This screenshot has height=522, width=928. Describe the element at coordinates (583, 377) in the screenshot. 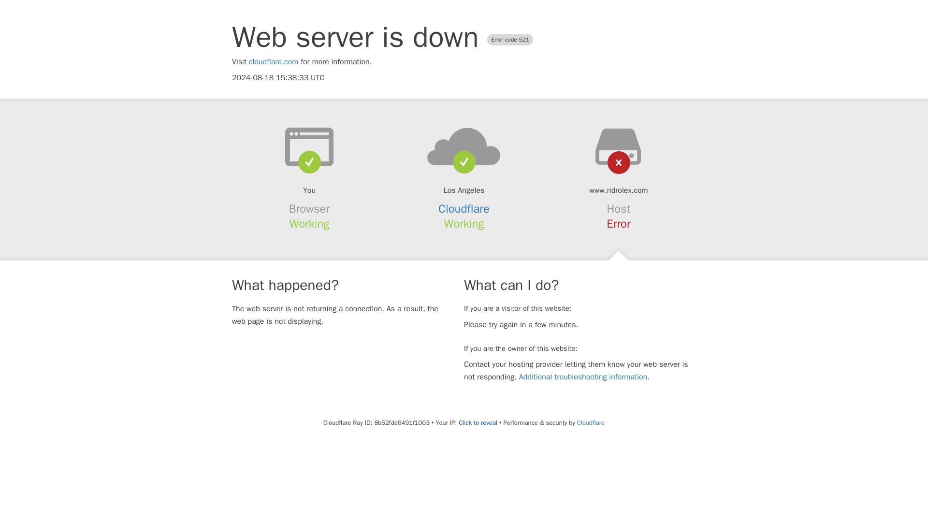

I see `Additional troubleshooting information` at that location.